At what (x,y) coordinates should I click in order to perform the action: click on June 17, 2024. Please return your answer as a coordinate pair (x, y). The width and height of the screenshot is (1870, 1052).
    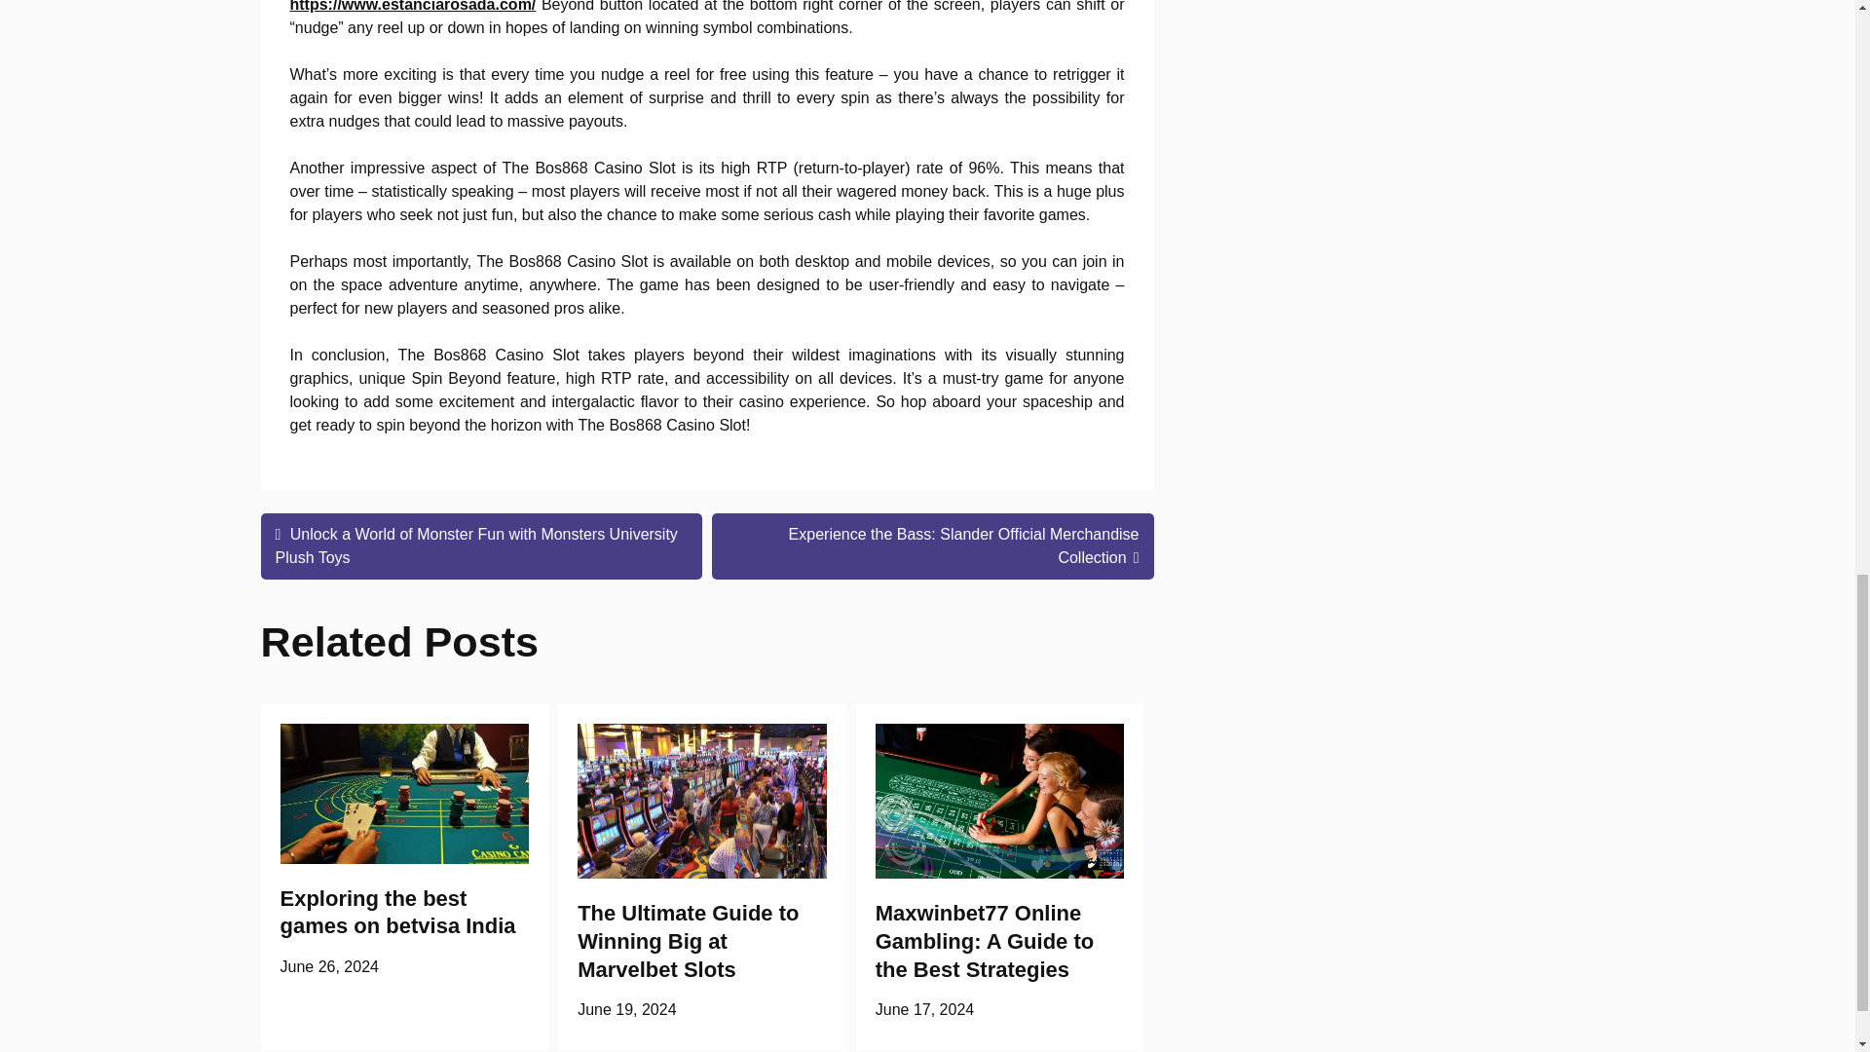
    Looking at the image, I should click on (924, 1009).